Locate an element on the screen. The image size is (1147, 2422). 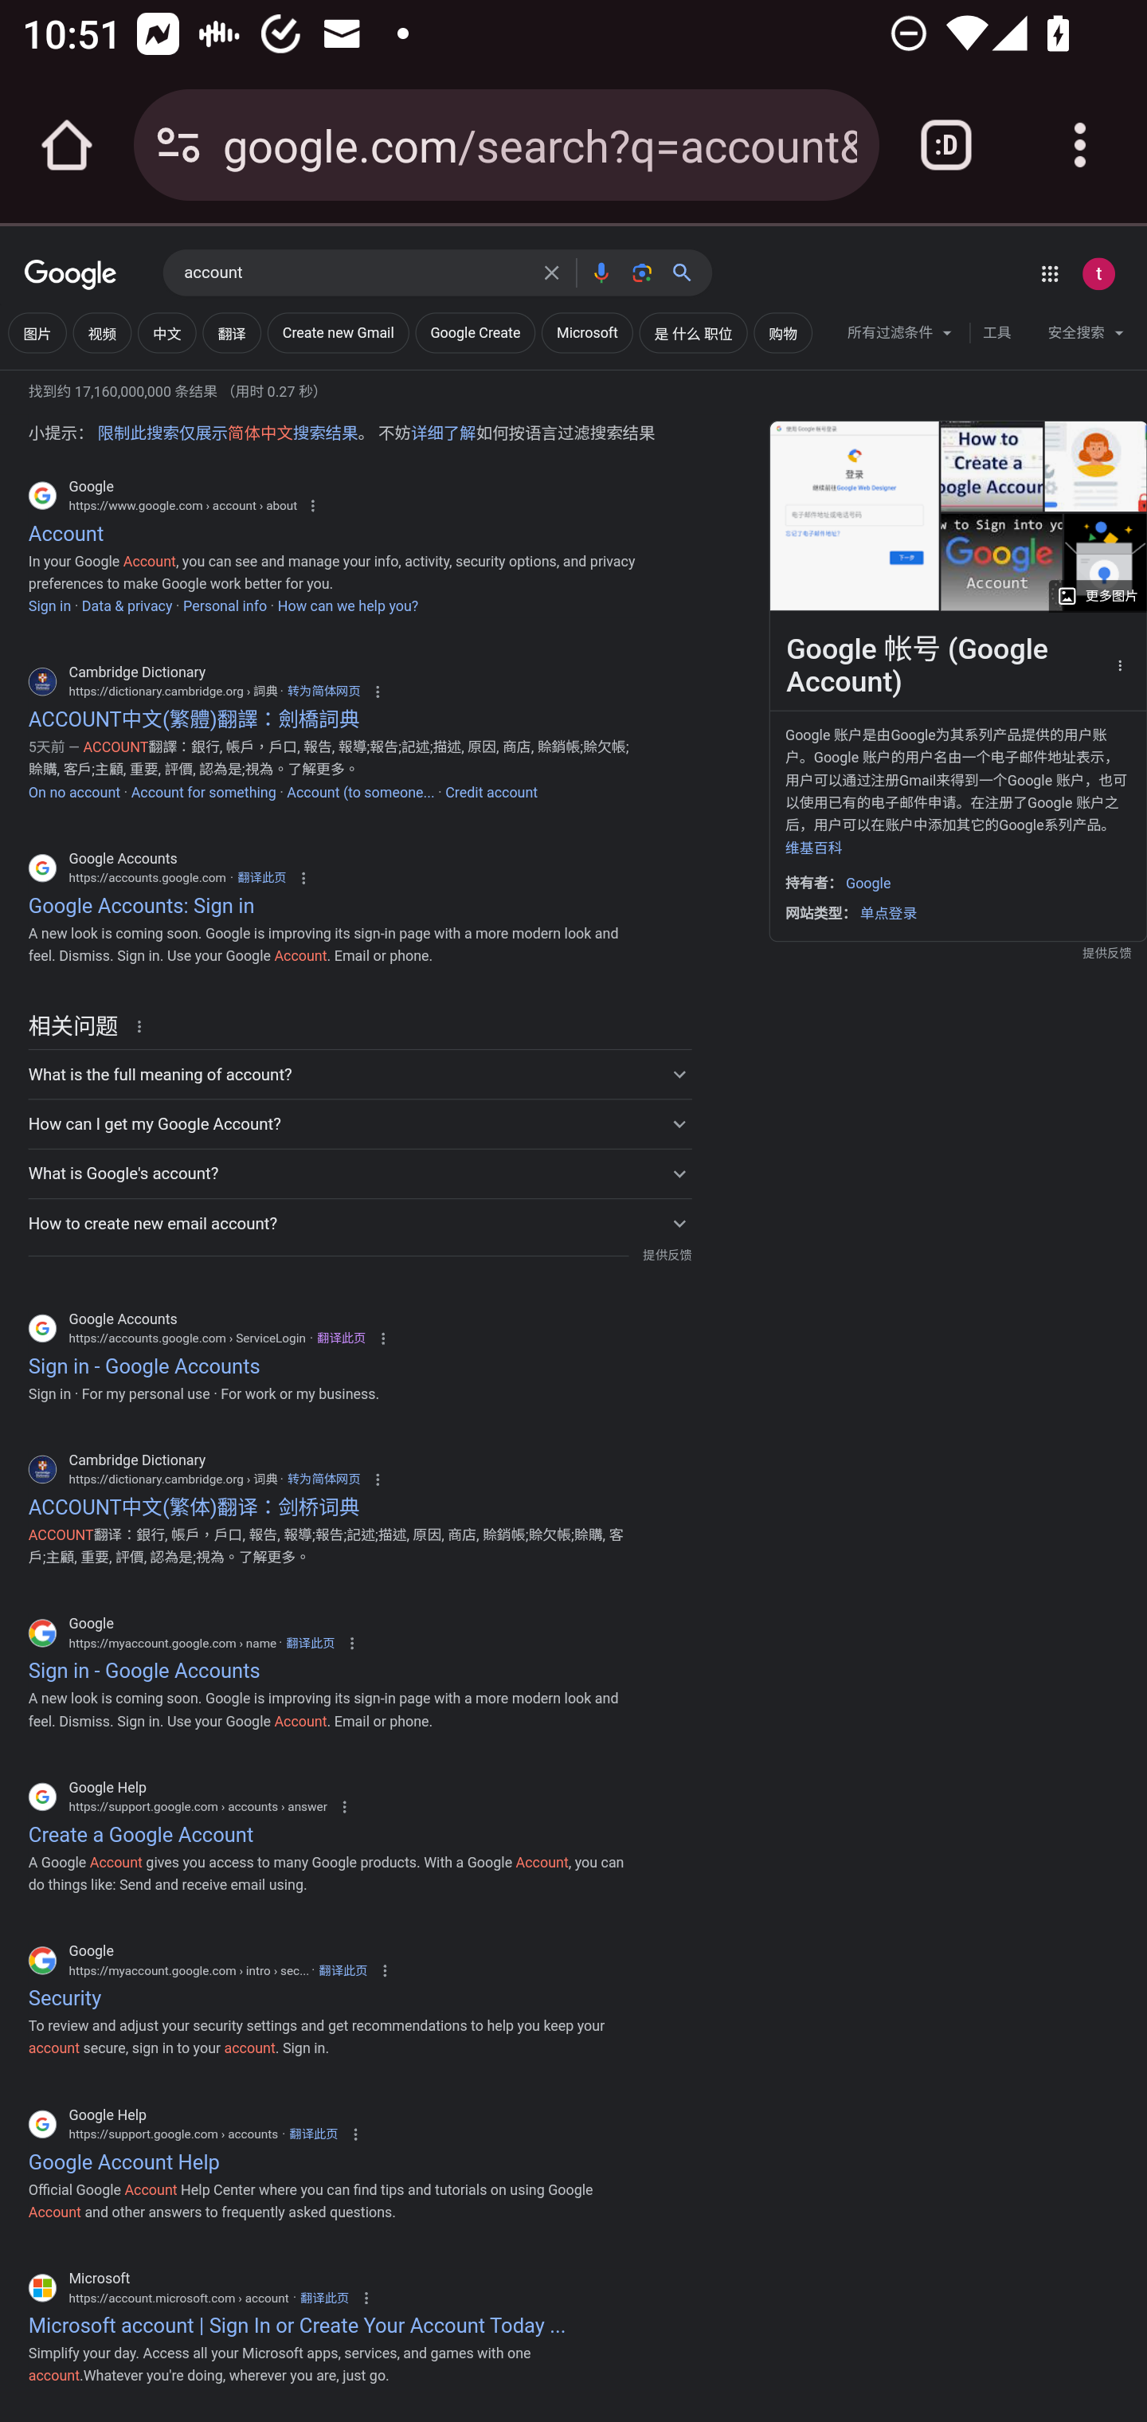
添加“Google Create” Google Create is located at coordinates (475, 333).